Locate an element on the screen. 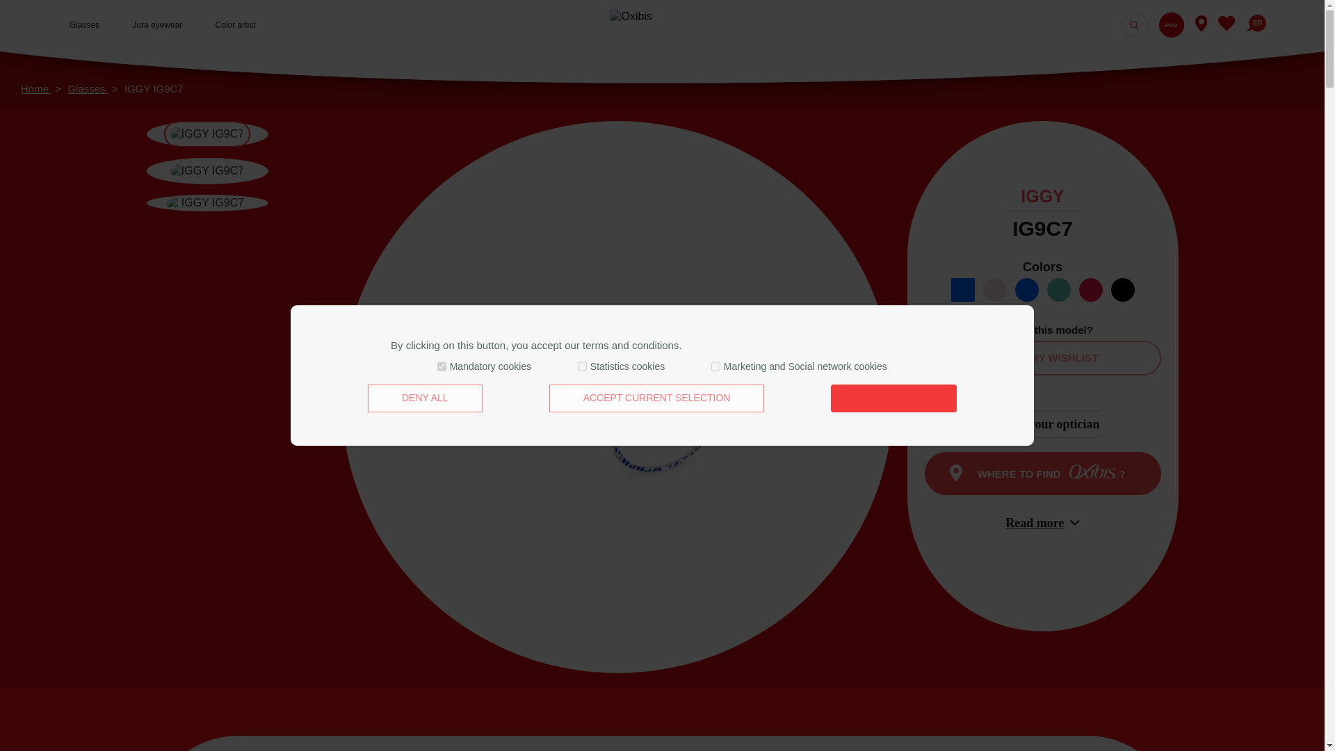  Jura eyewear is located at coordinates (157, 25).